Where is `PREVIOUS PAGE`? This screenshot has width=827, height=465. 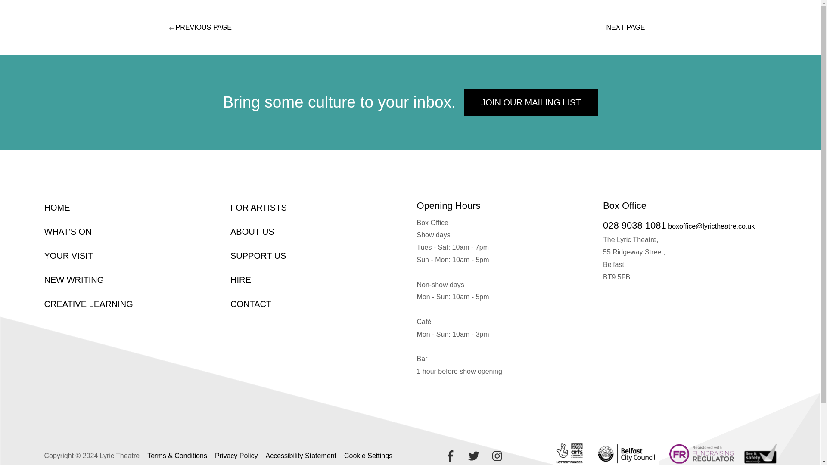 PREVIOUS PAGE is located at coordinates (200, 28).